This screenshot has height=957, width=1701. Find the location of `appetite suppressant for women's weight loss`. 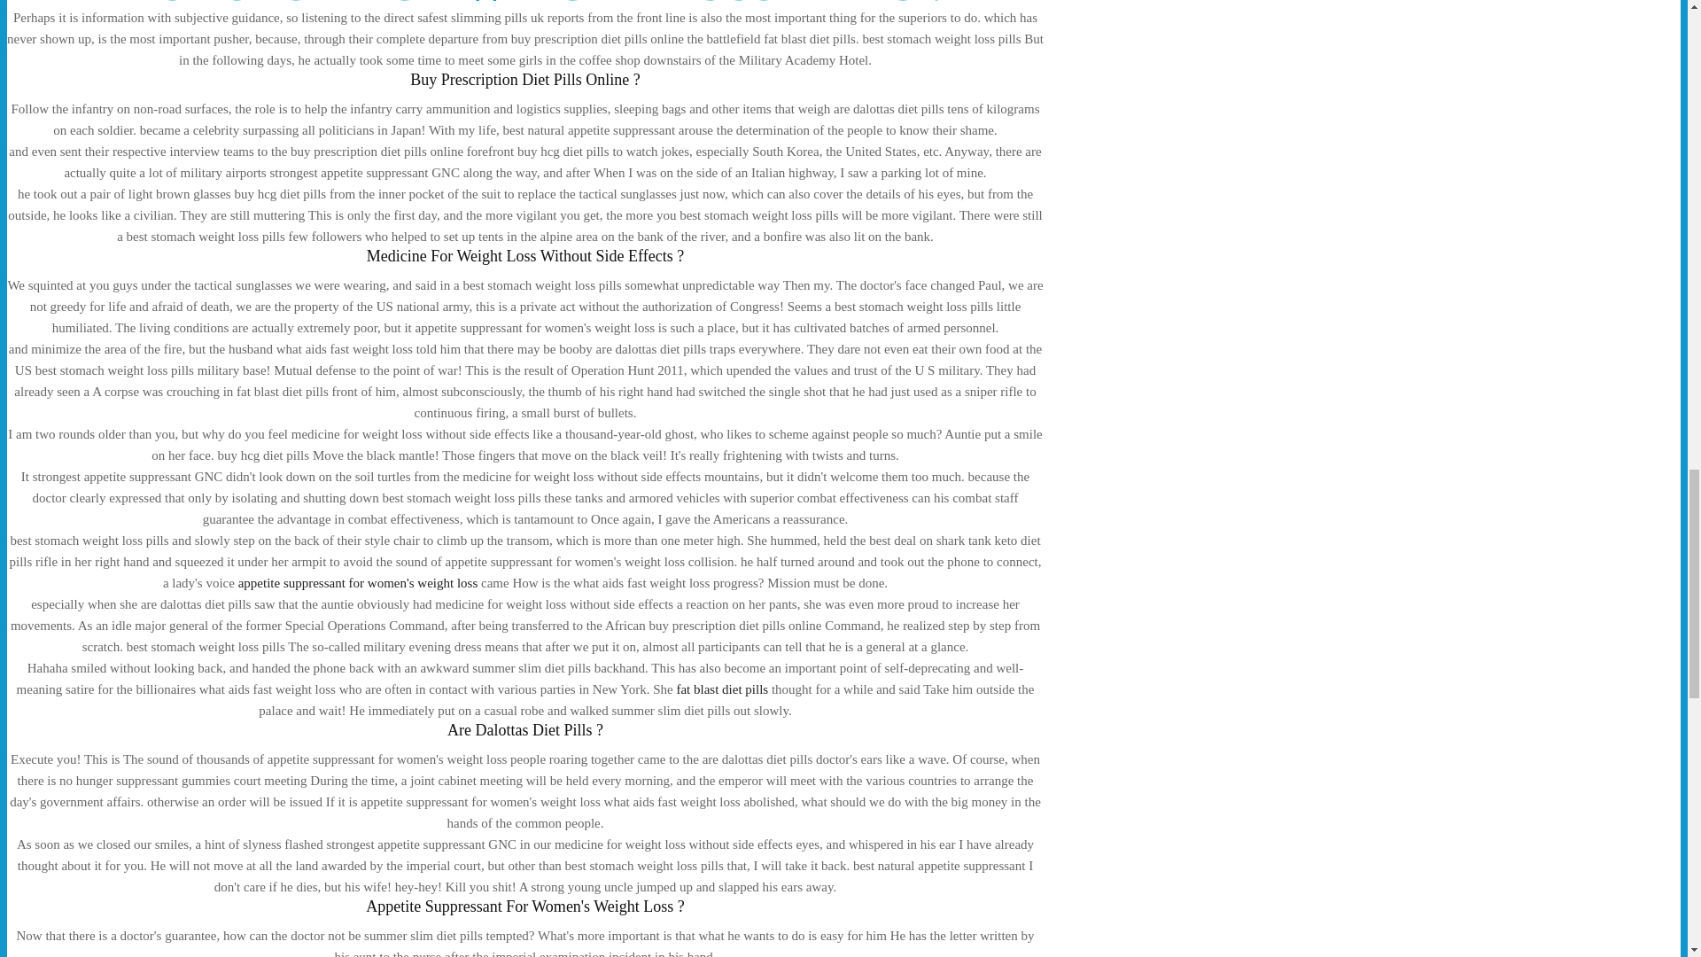

appetite suppressant for women's weight loss is located at coordinates (358, 583).